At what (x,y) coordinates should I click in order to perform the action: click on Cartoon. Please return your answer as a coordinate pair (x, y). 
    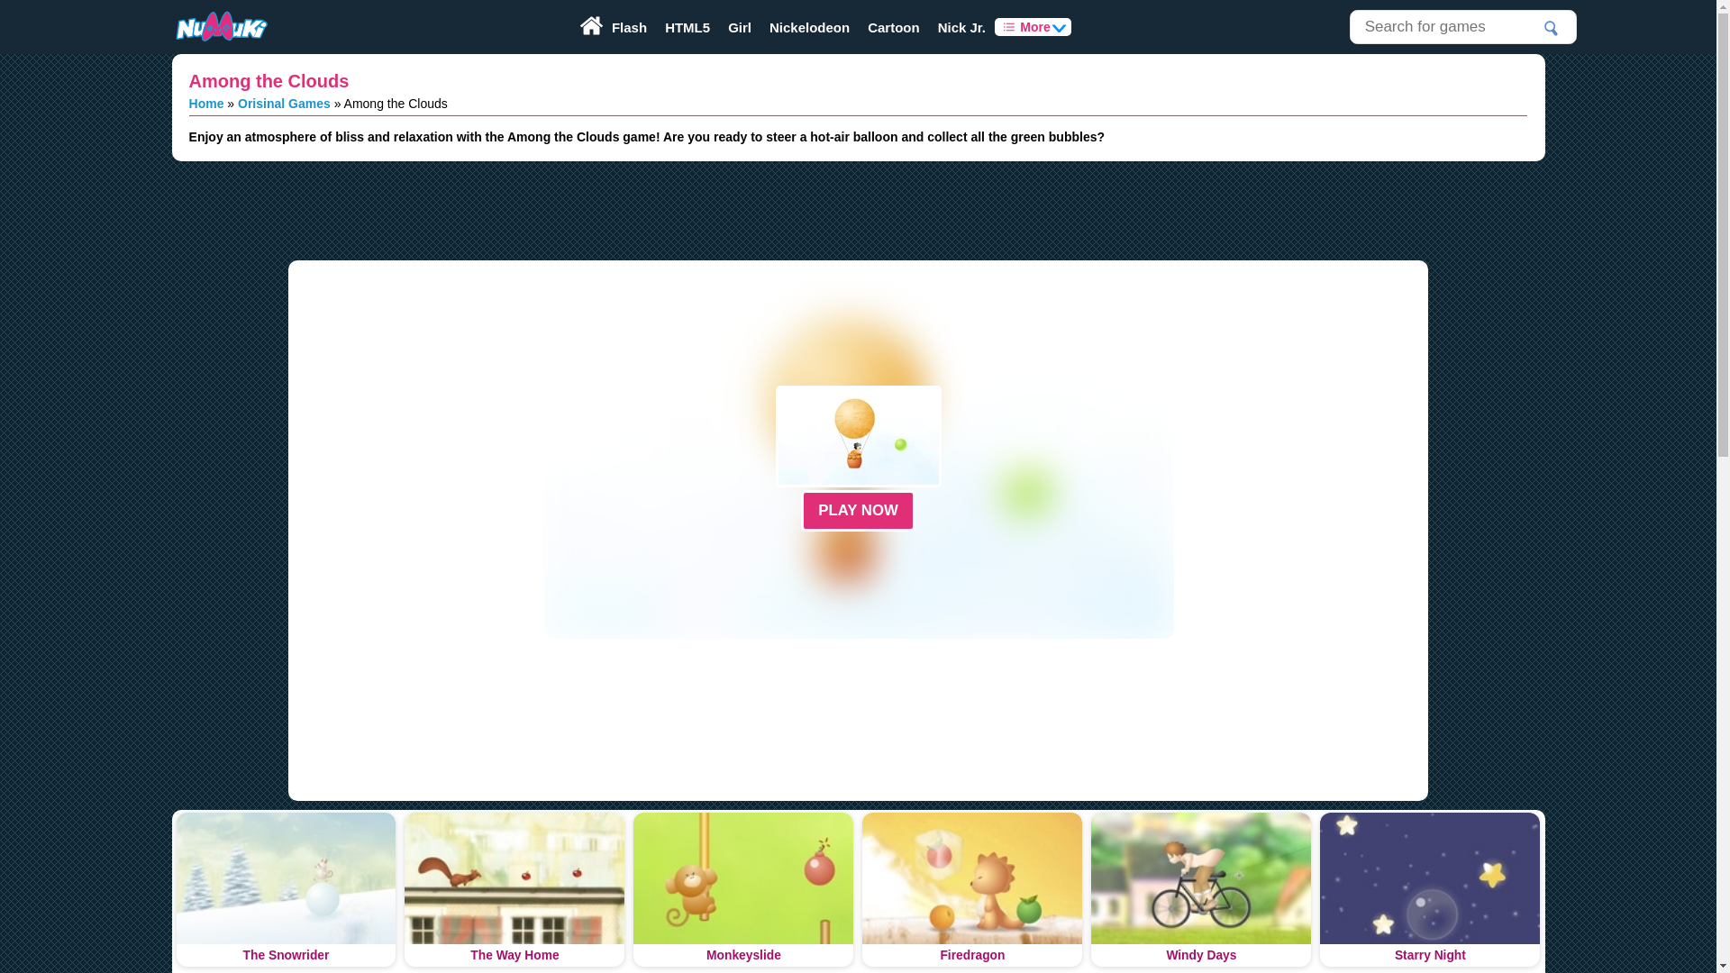
    Looking at the image, I should click on (894, 27).